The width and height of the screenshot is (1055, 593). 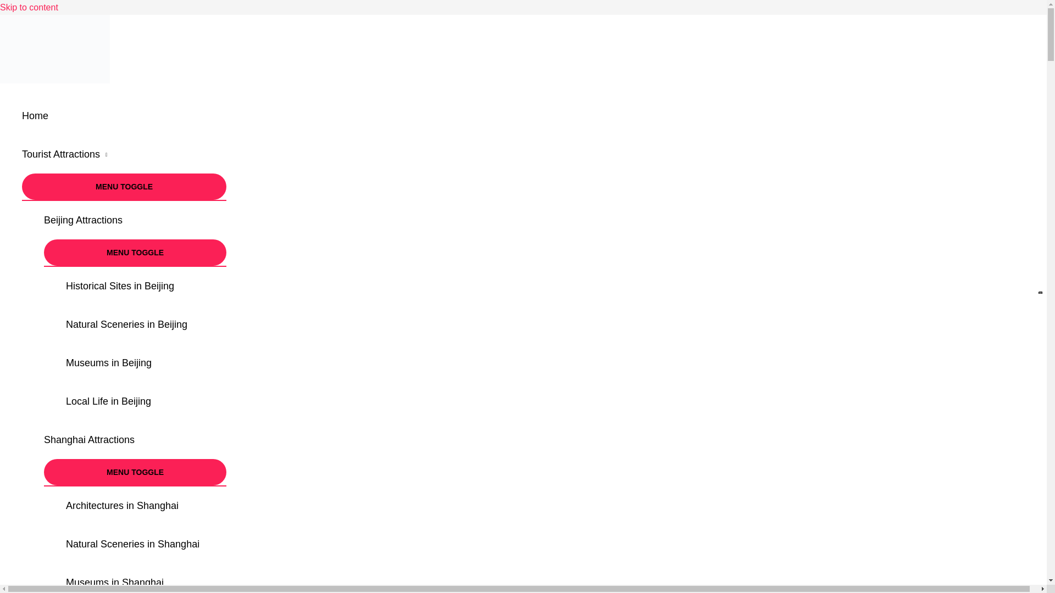 I want to click on Architectures in Shanghai, so click(x=146, y=505).